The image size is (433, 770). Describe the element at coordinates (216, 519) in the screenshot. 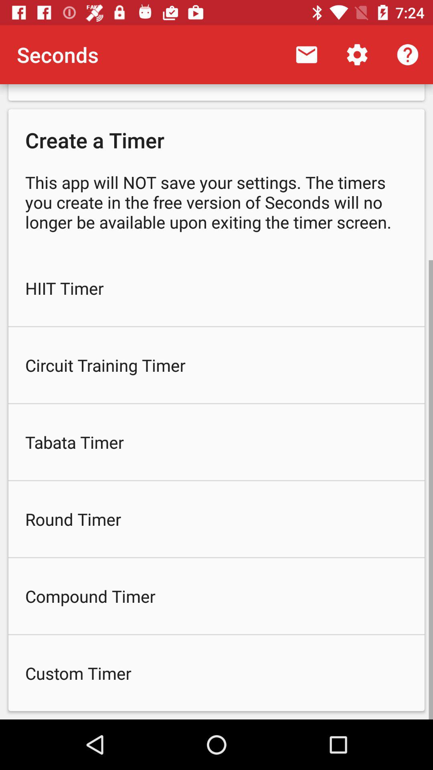

I see `tap round timer` at that location.